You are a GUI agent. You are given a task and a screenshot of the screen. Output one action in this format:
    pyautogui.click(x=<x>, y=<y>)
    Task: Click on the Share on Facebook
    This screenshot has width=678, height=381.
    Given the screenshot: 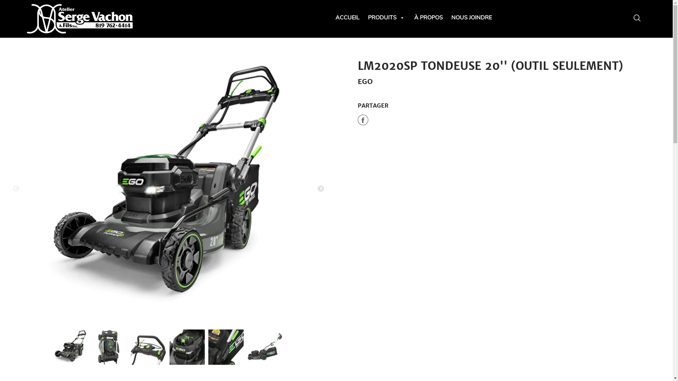 What is the action you would take?
    pyautogui.click(x=363, y=121)
    